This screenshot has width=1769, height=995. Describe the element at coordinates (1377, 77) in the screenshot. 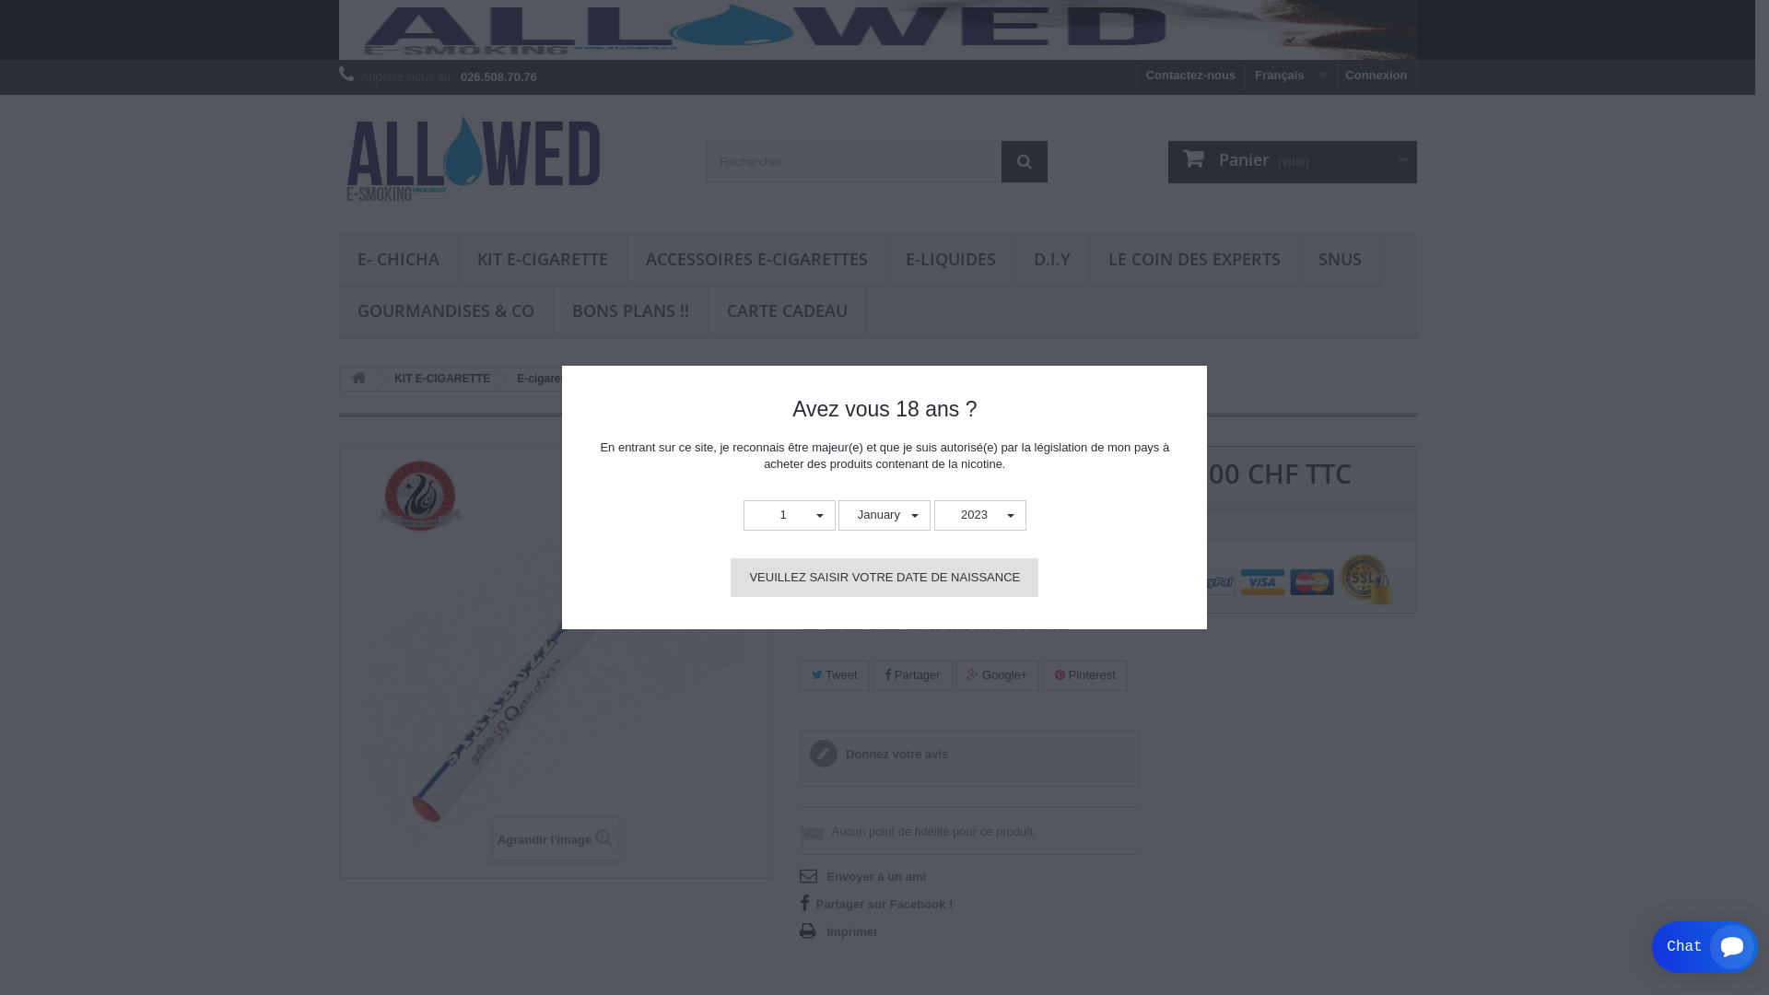

I see `Connexion` at that location.